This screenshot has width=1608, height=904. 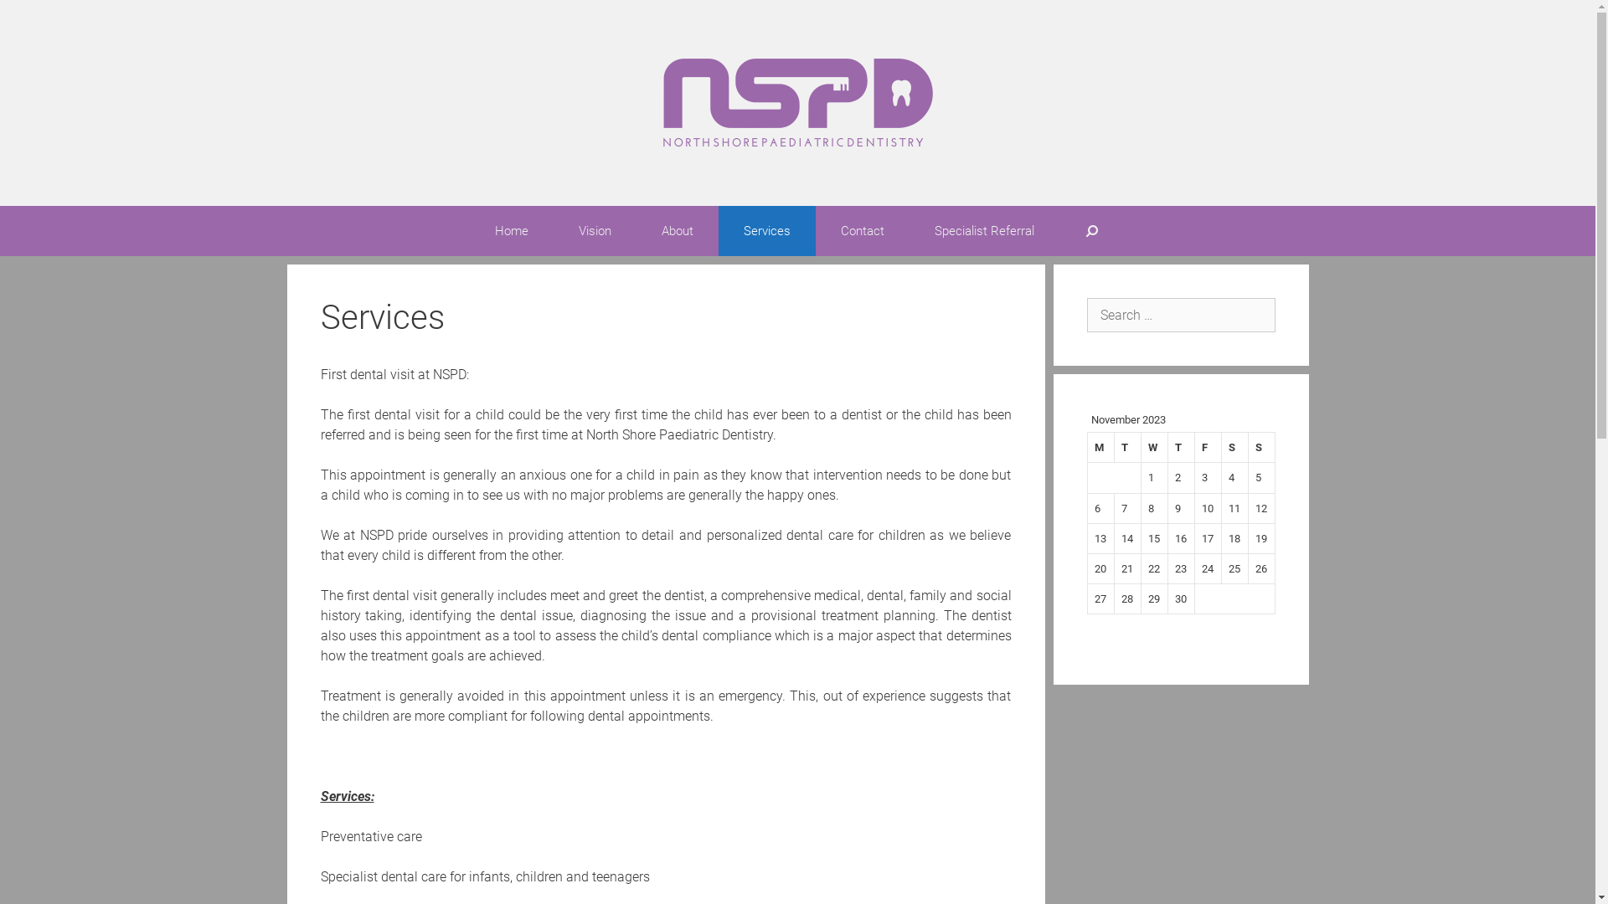 I want to click on Search, so click(x=37, y=16).